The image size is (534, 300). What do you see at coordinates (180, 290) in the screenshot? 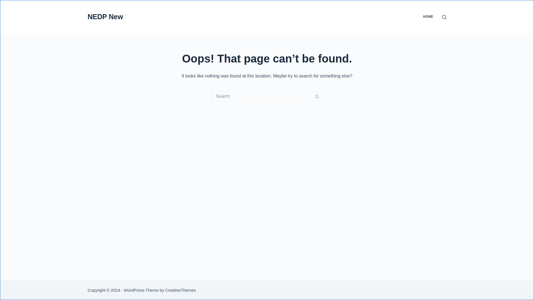
I see `CreativeThemes` at bounding box center [180, 290].